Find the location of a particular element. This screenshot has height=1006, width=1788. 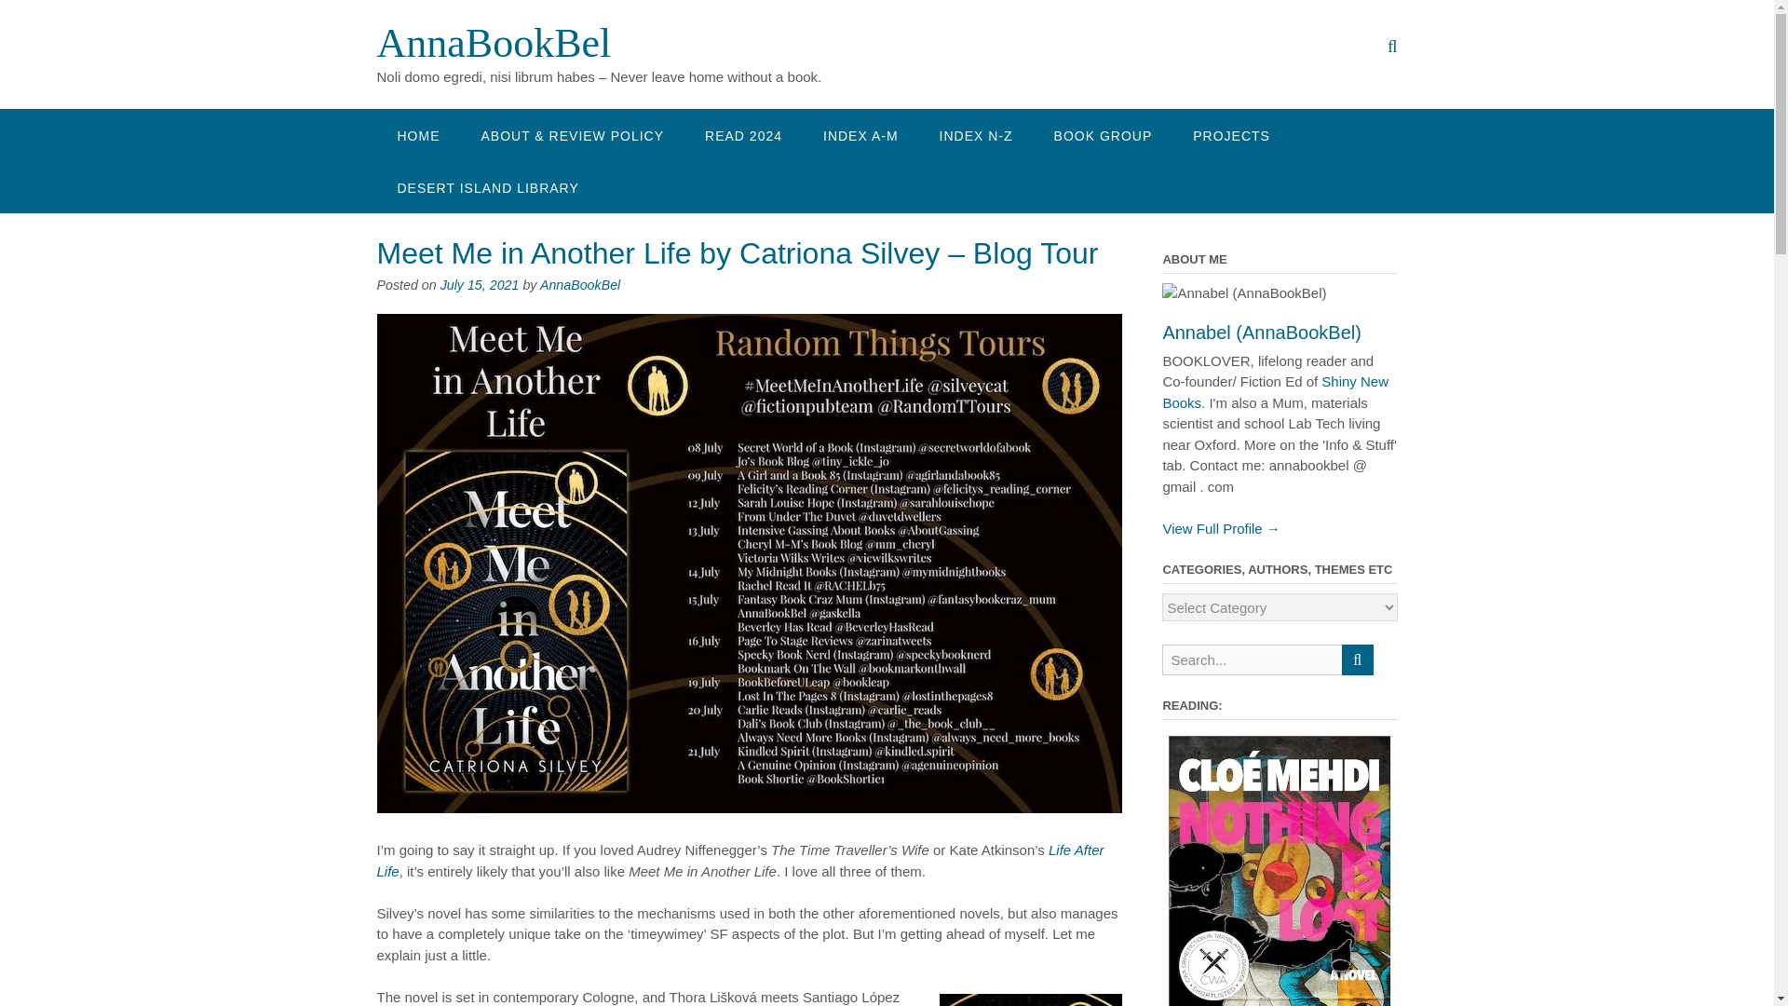

BOOK GROUP is located at coordinates (1103, 134).